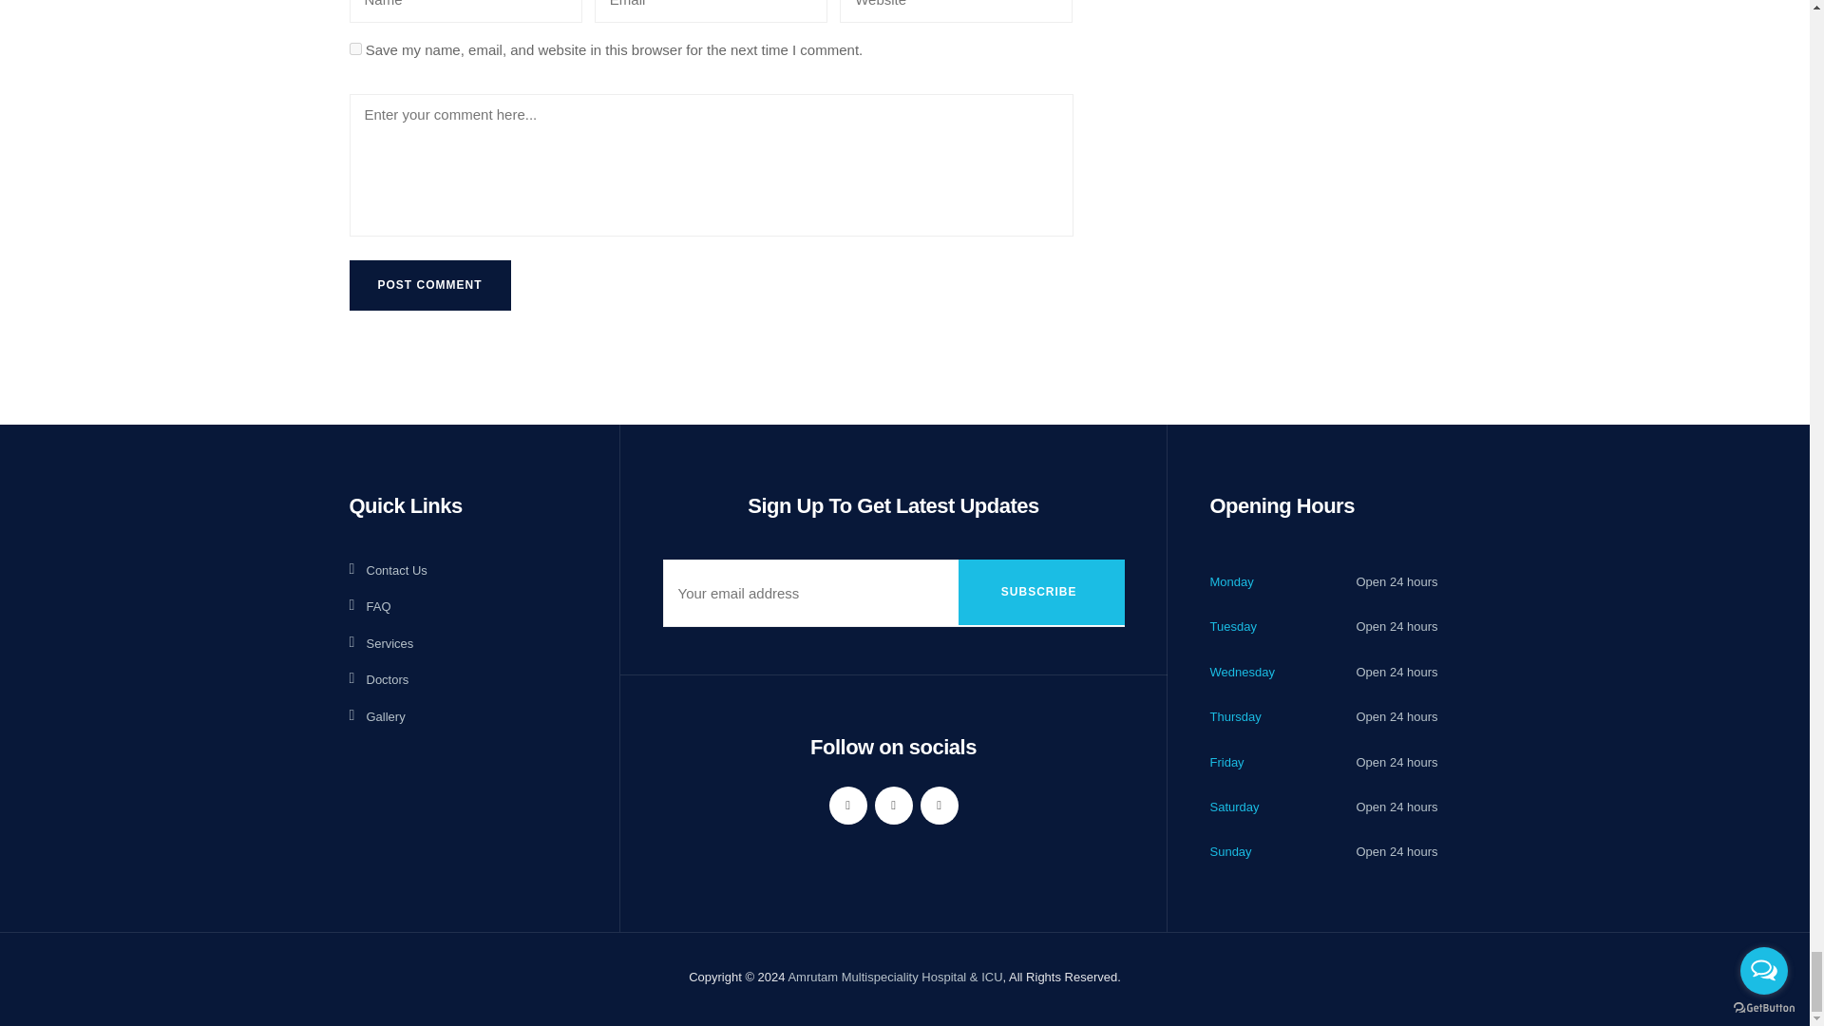  What do you see at coordinates (355, 49) in the screenshot?
I see `yes` at bounding box center [355, 49].